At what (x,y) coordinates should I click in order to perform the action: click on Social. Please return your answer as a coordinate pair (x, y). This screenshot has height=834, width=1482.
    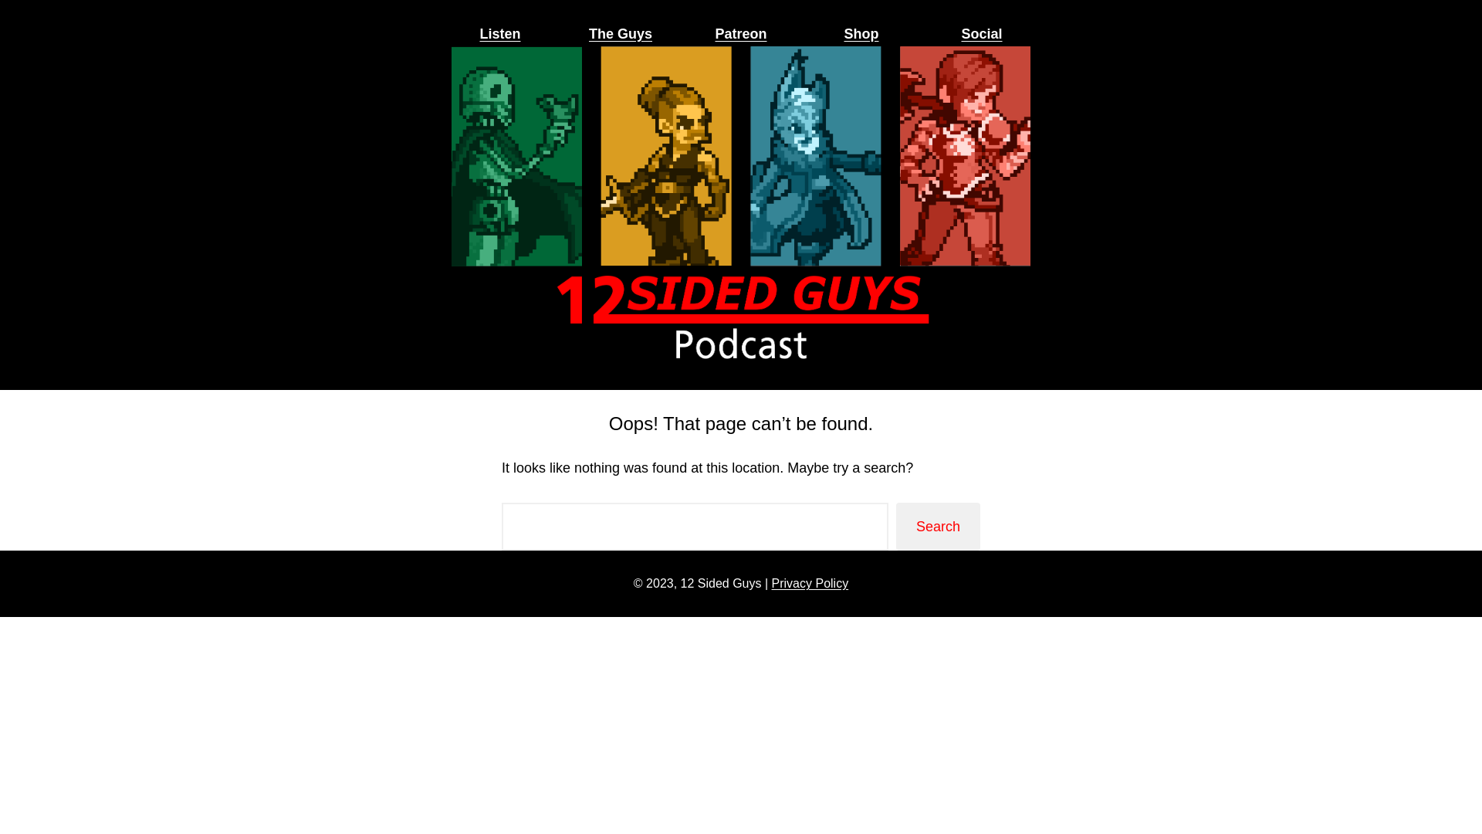
    Looking at the image, I should click on (982, 34).